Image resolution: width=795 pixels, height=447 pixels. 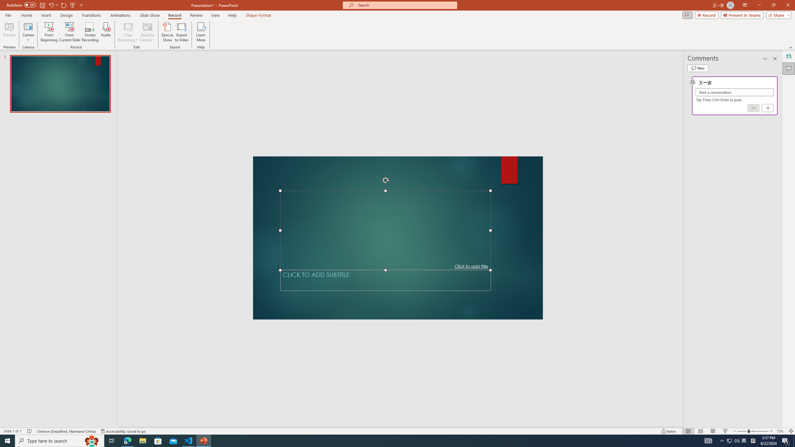 I want to click on Accessibility Checker Accessibility: Good to go, so click(x=124, y=431).